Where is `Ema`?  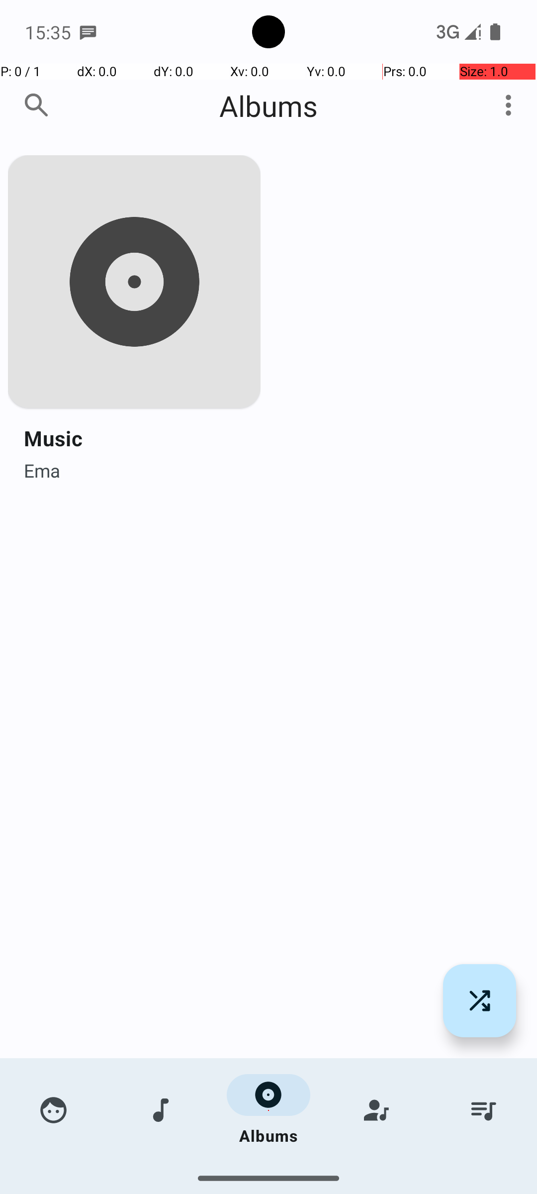 Ema is located at coordinates (42, 468).